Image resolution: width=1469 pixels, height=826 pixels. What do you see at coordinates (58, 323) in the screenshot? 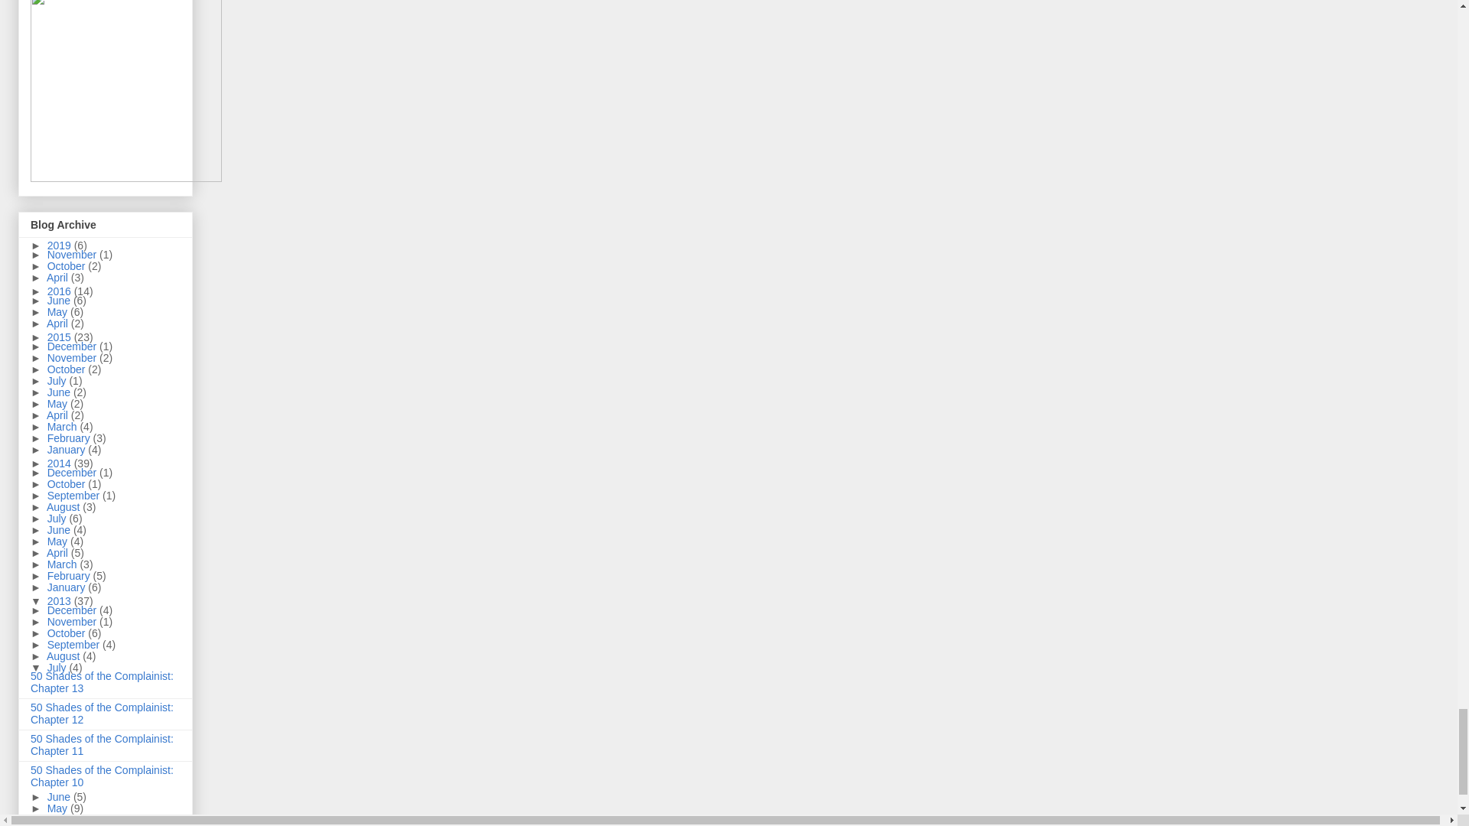
I see `April` at bounding box center [58, 323].